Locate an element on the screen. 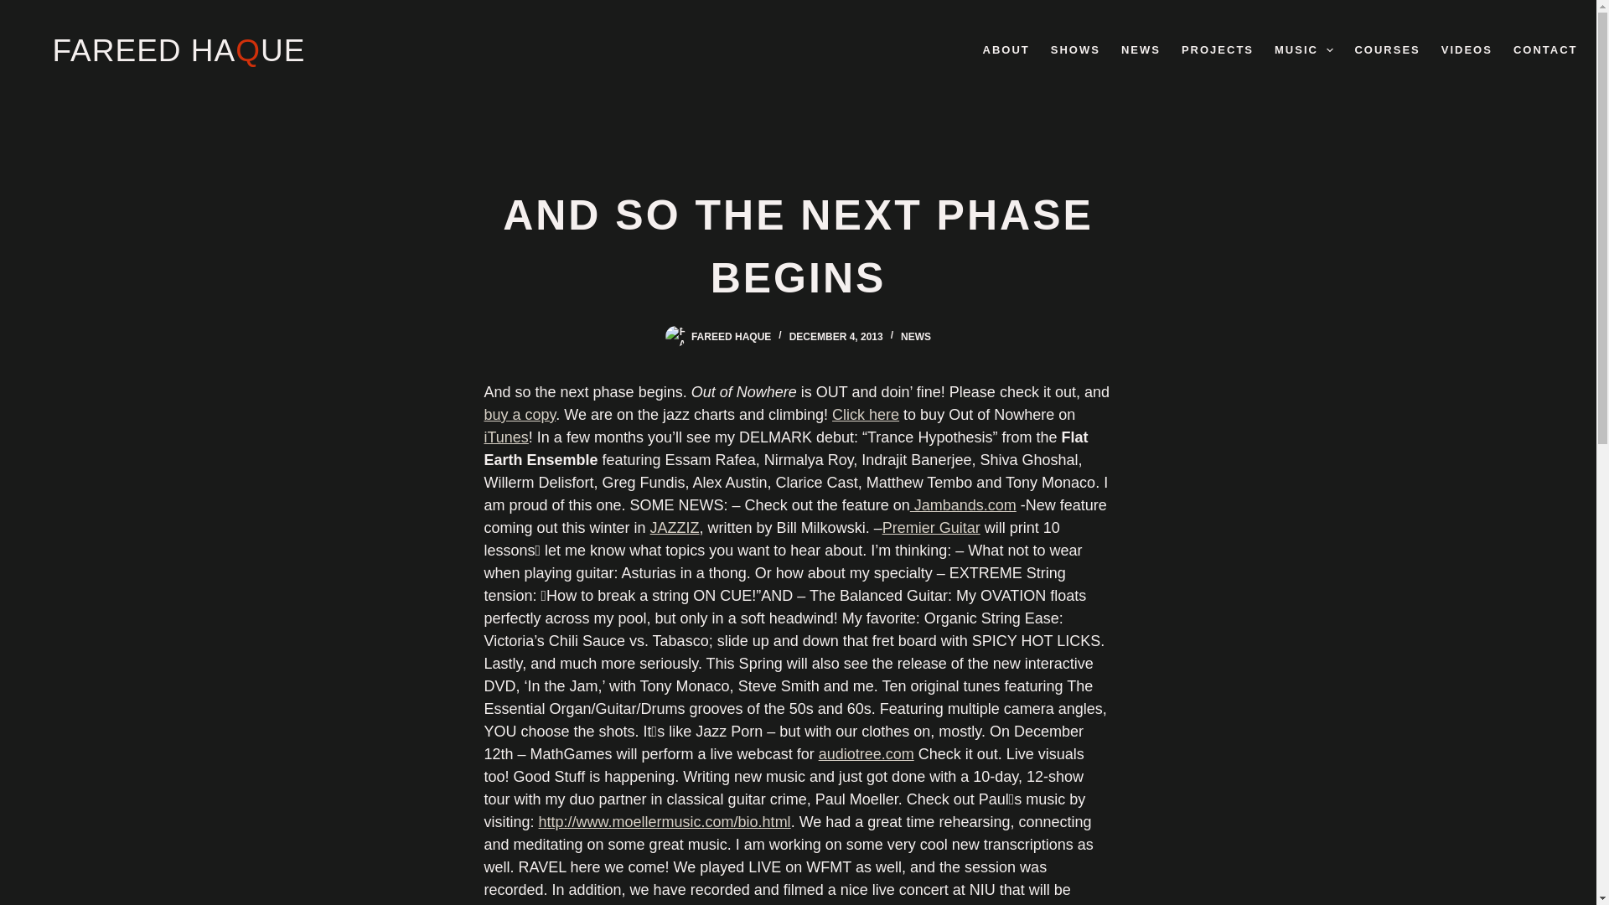 Image resolution: width=1609 pixels, height=905 pixels. PROJECTS is located at coordinates (1217, 50).